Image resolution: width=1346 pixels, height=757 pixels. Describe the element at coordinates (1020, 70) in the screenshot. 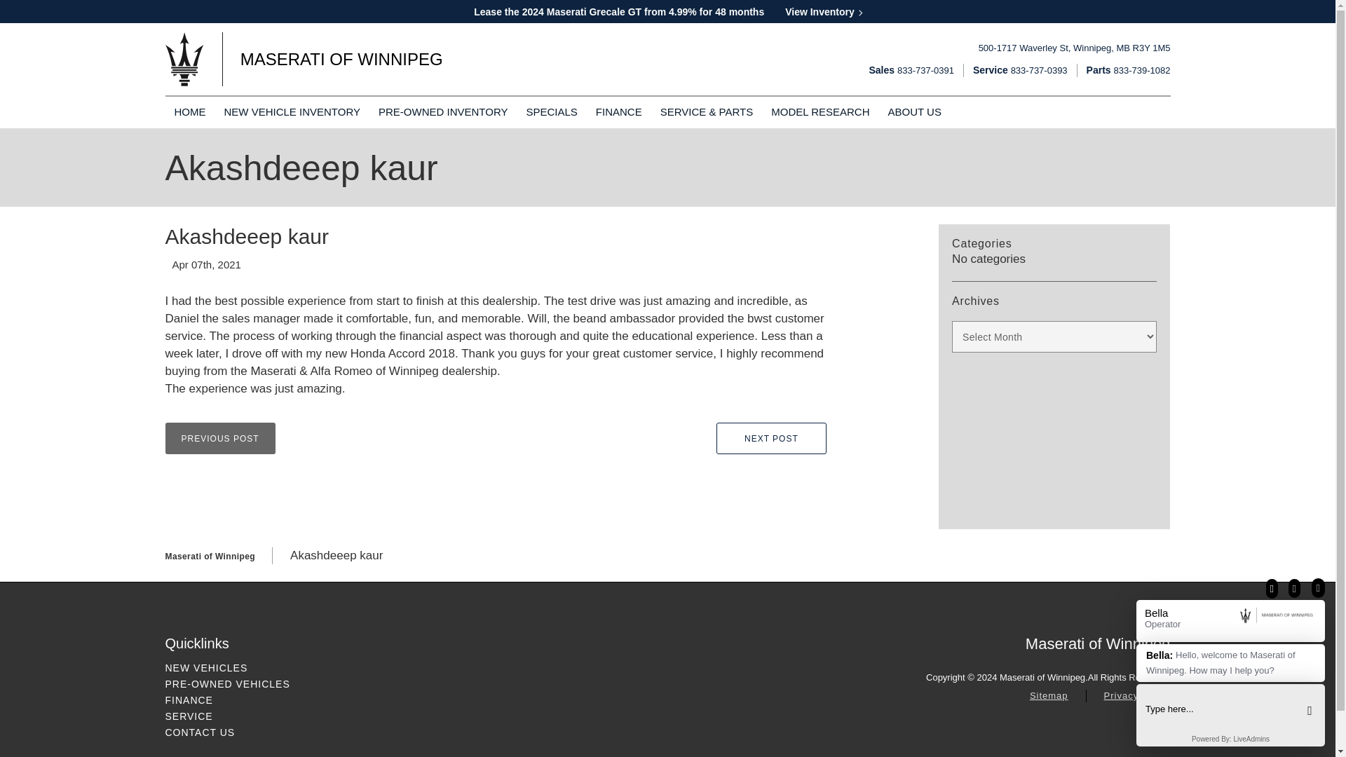

I see `Service 833-737-0393` at that location.